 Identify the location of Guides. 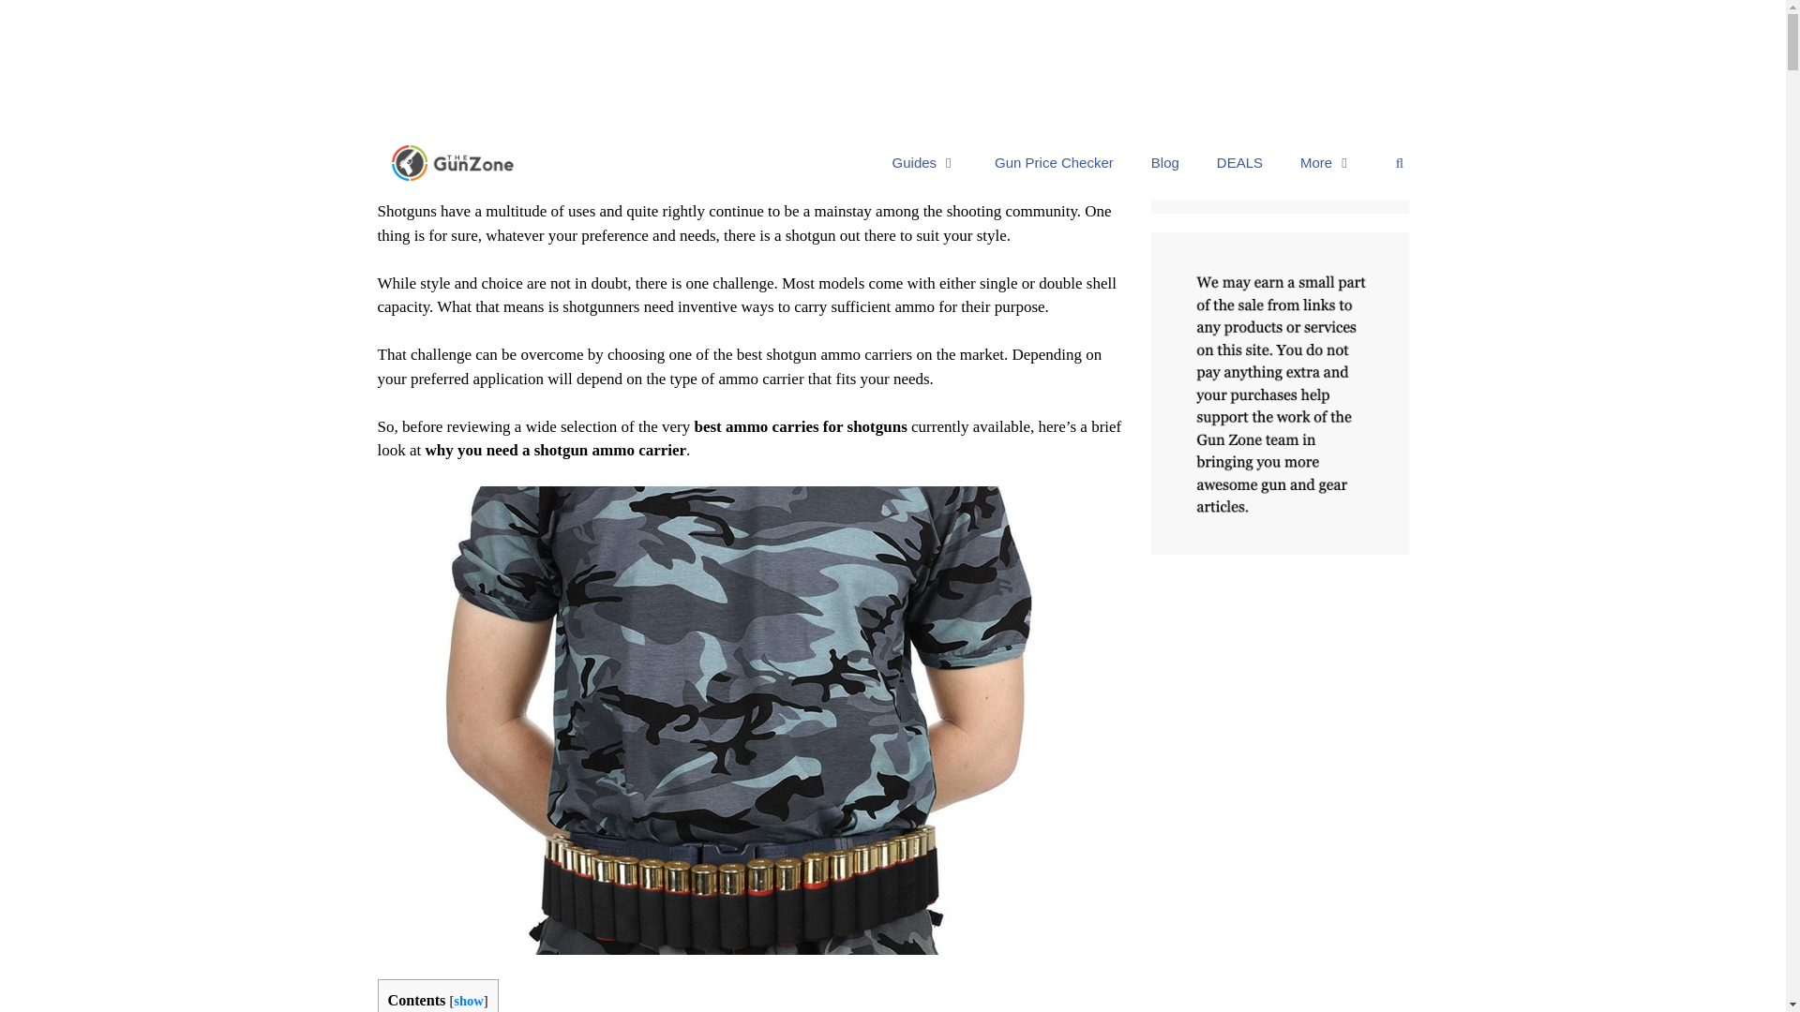
(924, 162).